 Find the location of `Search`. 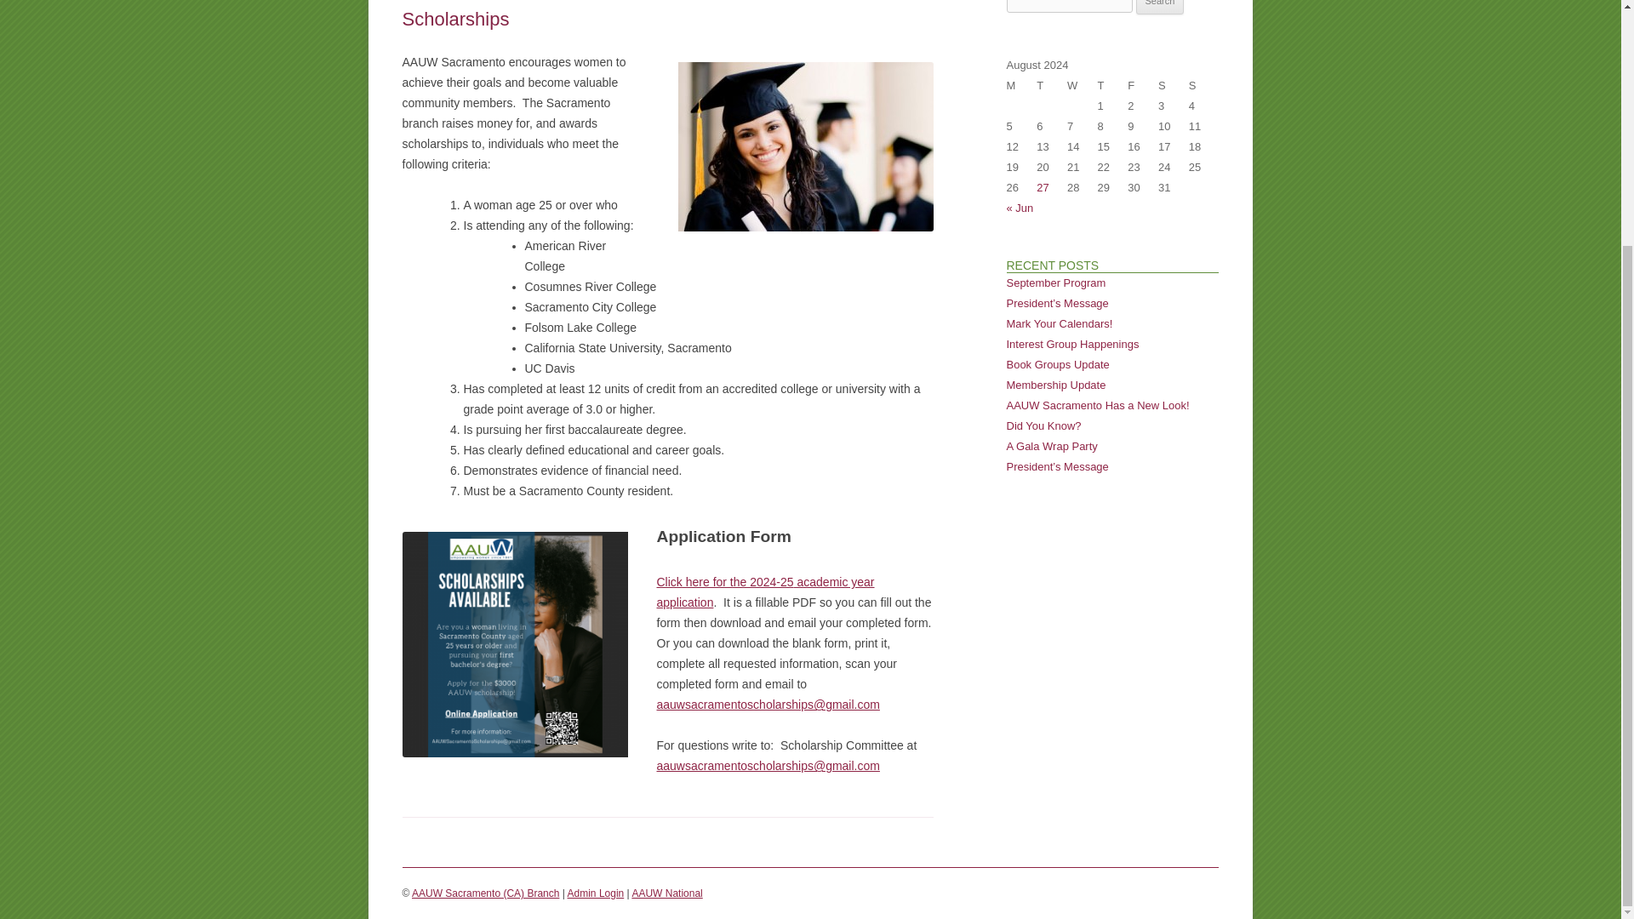

Search is located at coordinates (1160, 7).